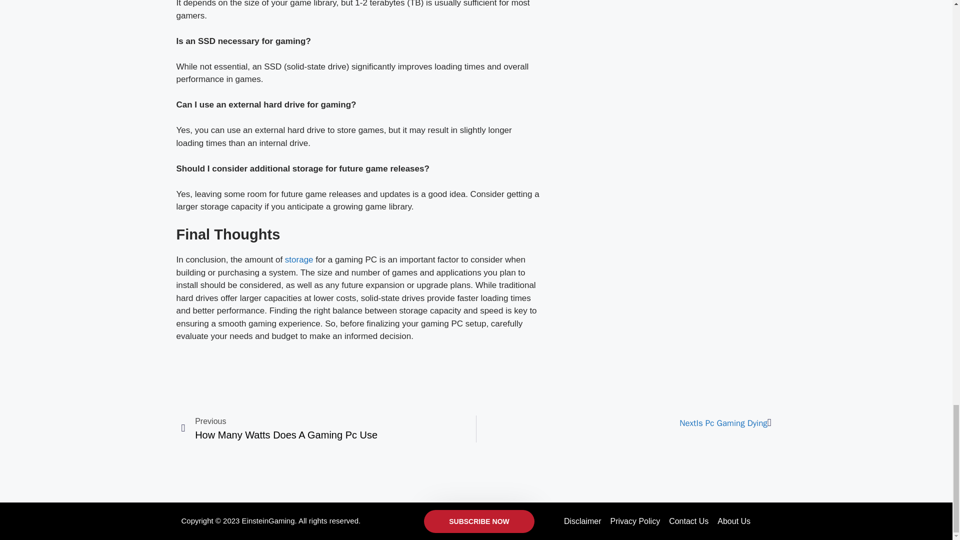 This screenshot has width=960, height=540. I want to click on About Us, so click(479, 521).